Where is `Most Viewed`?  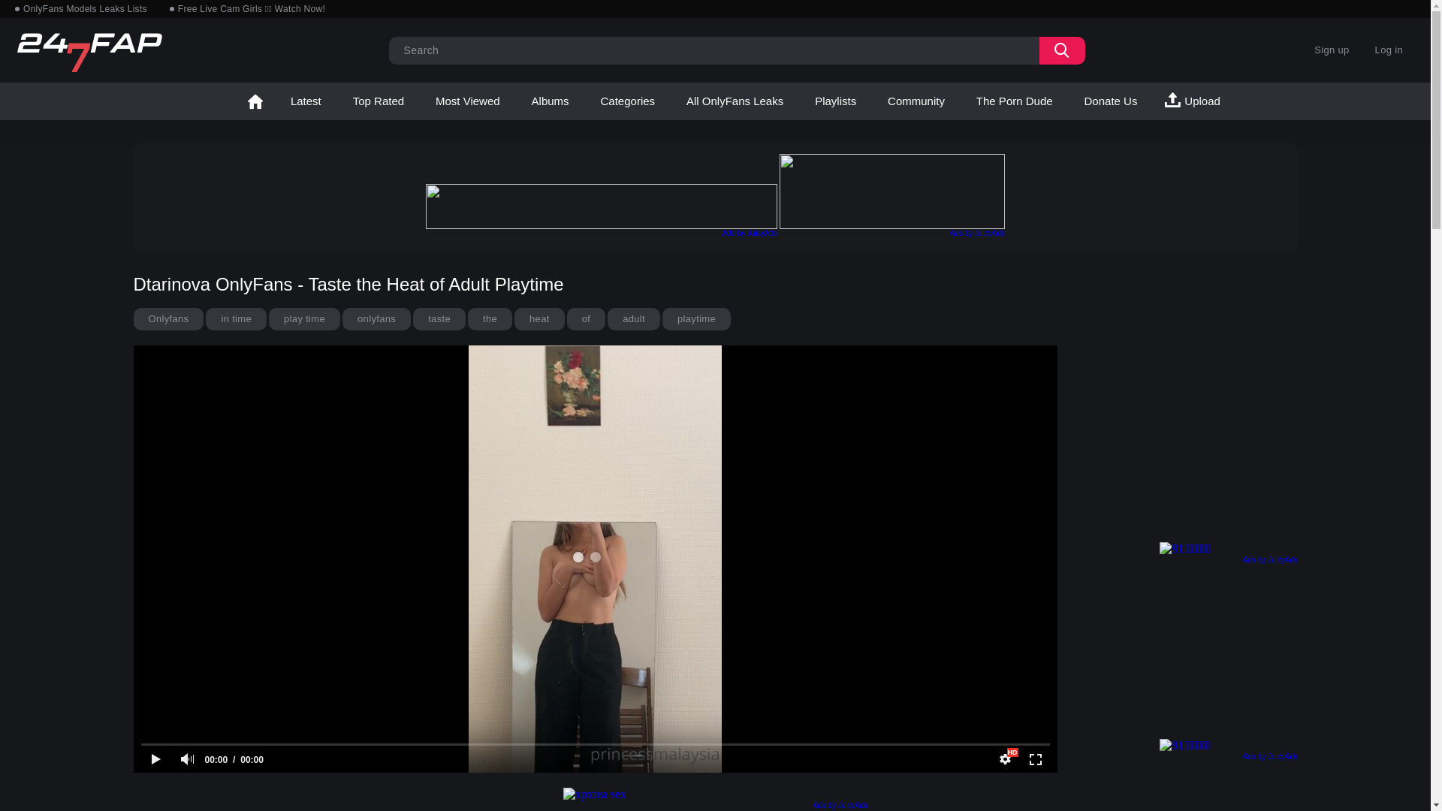 Most Viewed is located at coordinates (468, 101).